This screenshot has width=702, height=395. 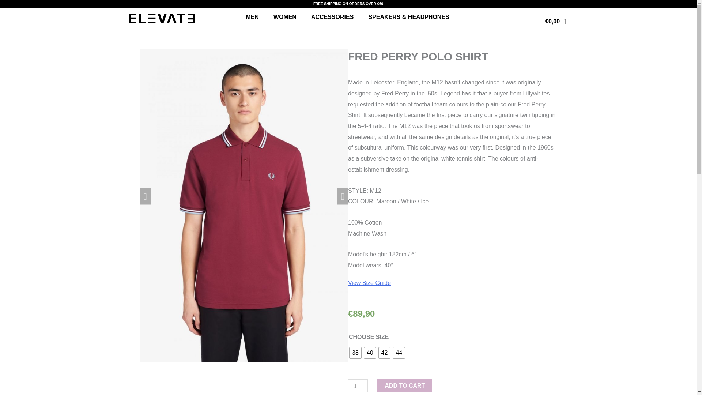 I want to click on 40, so click(x=370, y=353).